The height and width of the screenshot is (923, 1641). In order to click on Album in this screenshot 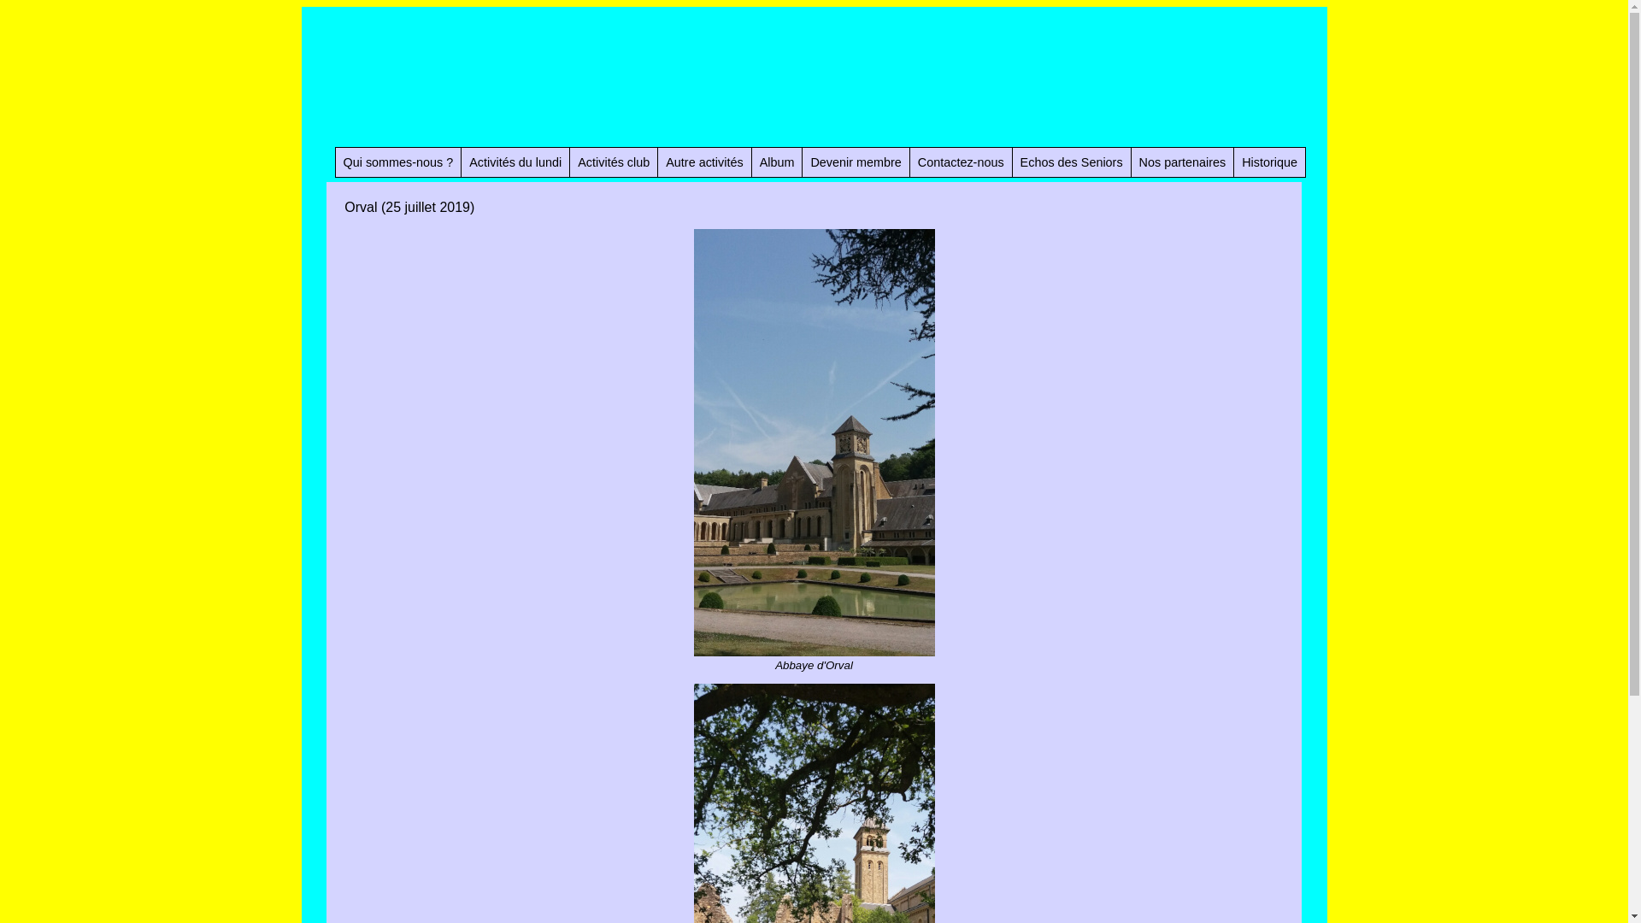, I will do `click(778, 162)`.